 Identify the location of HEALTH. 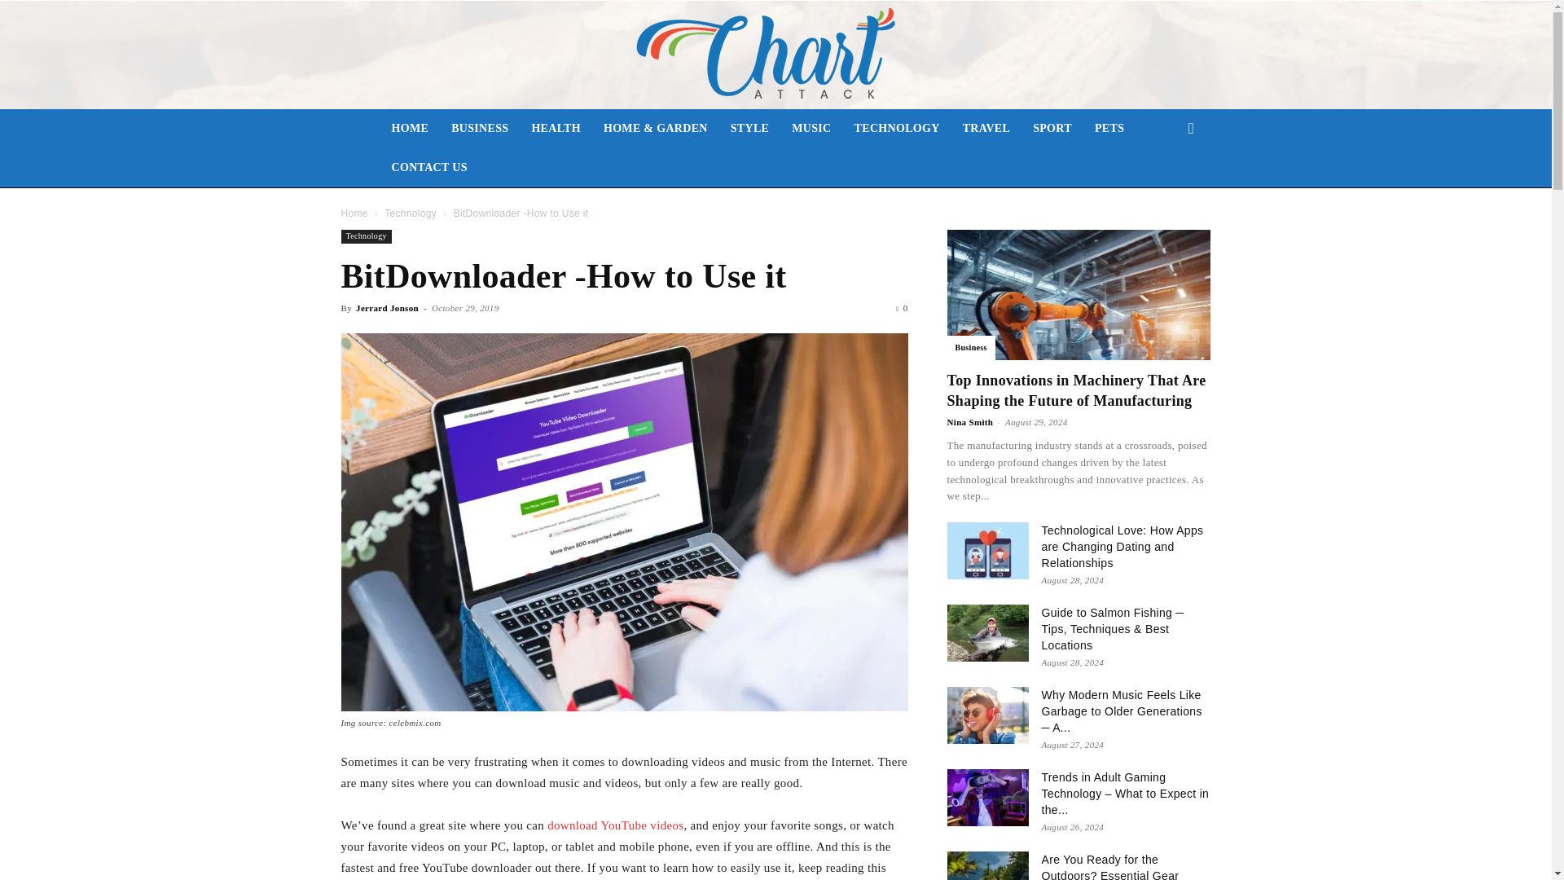
(556, 129).